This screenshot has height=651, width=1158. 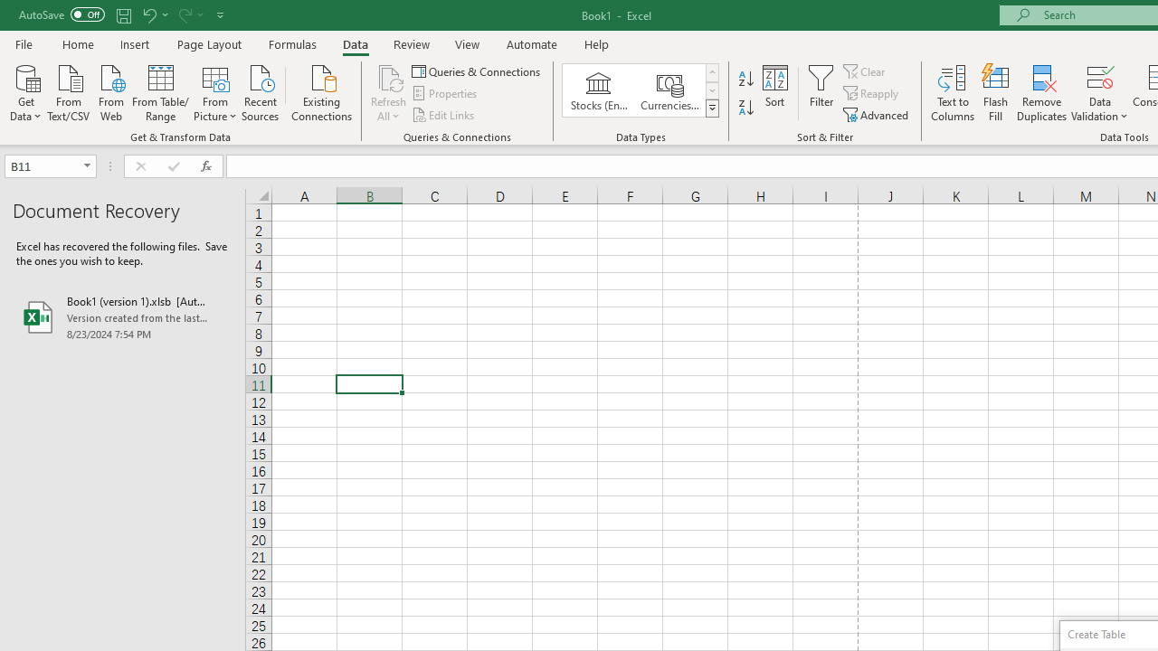 I want to click on From Table/Range, so click(x=161, y=91).